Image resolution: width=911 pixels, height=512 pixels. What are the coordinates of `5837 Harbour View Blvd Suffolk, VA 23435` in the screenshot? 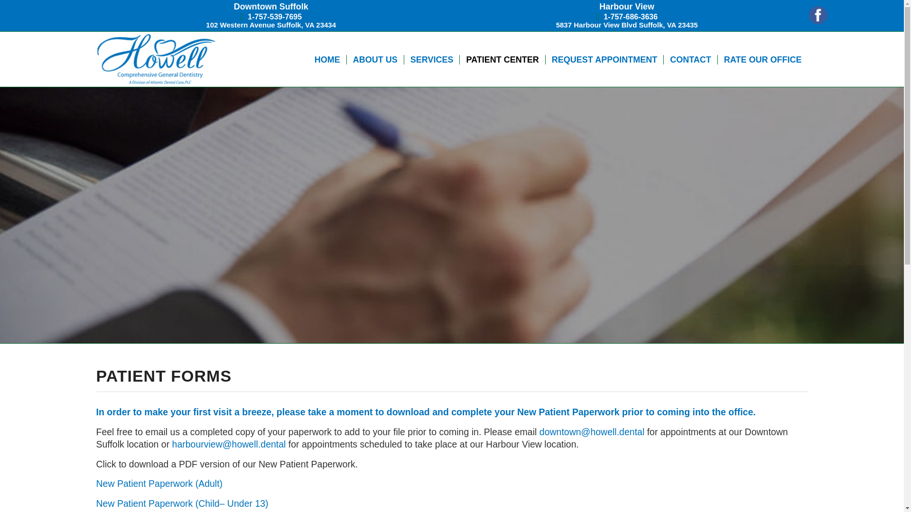 It's located at (626, 25).